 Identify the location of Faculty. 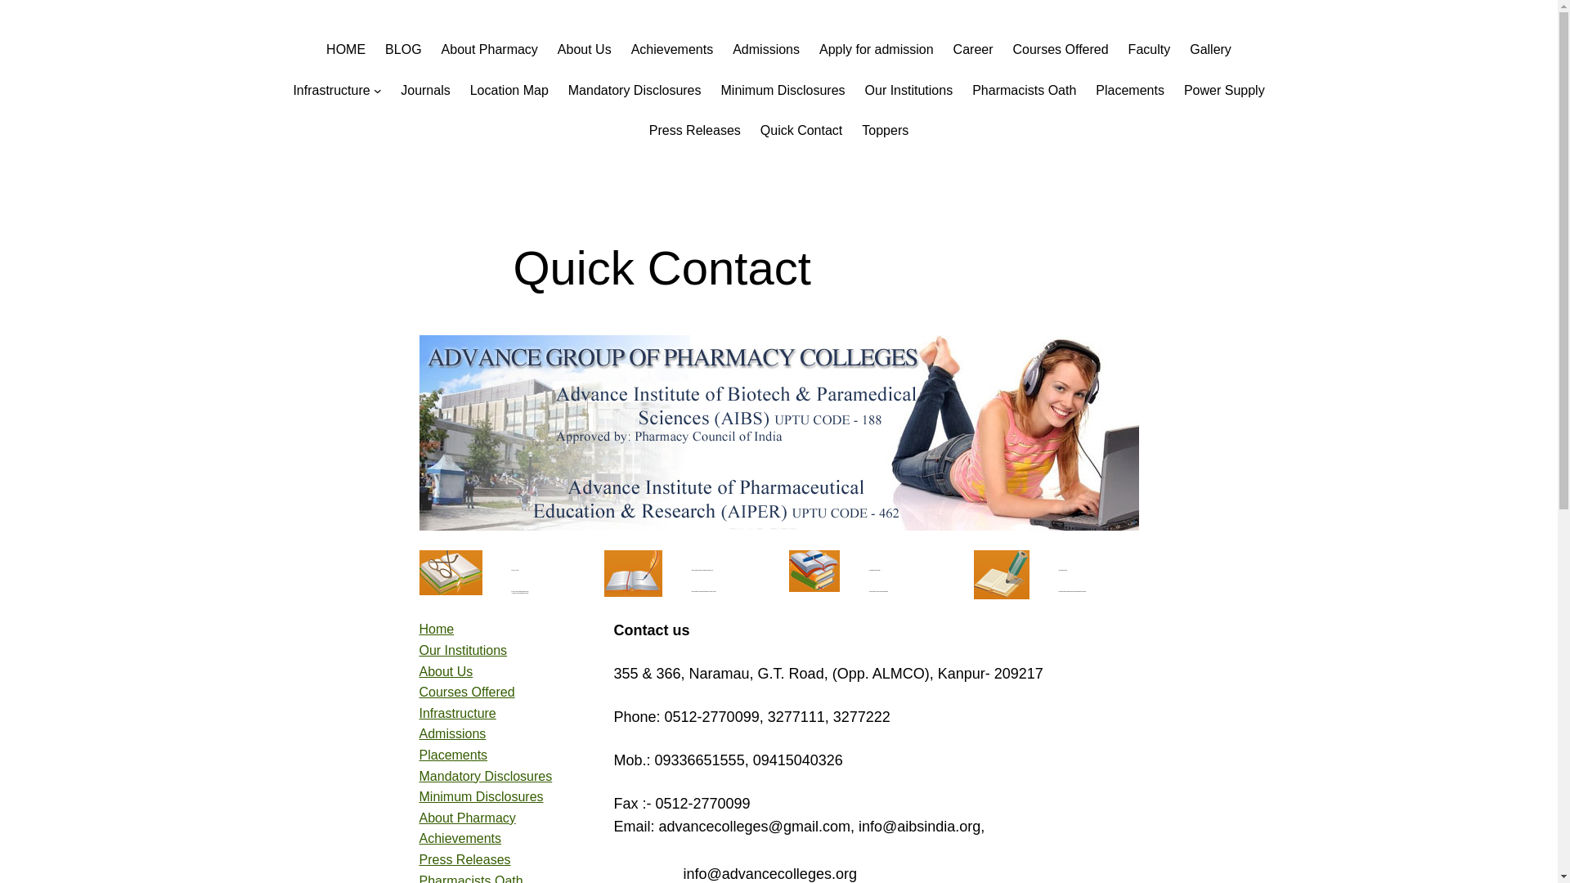
(1150, 49).